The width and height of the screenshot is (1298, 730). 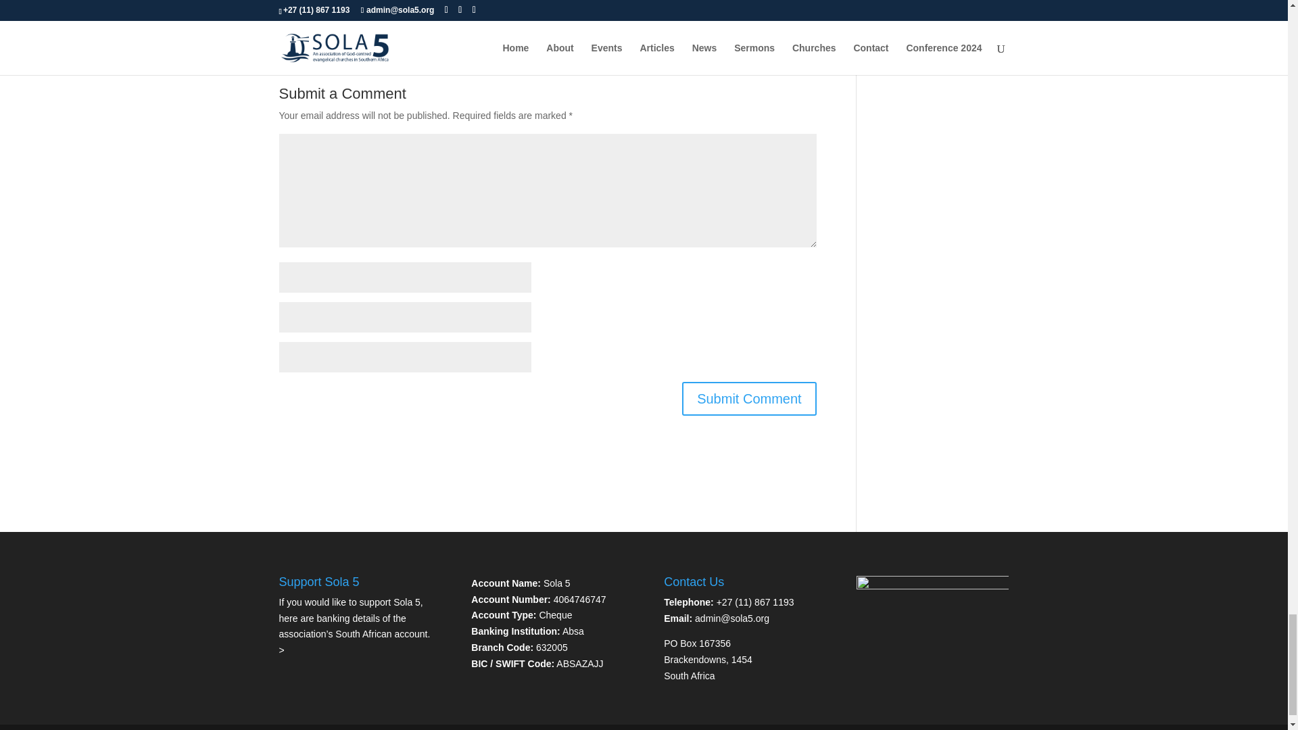 I want to click on Submit Comment, so click(x=749, y=398).